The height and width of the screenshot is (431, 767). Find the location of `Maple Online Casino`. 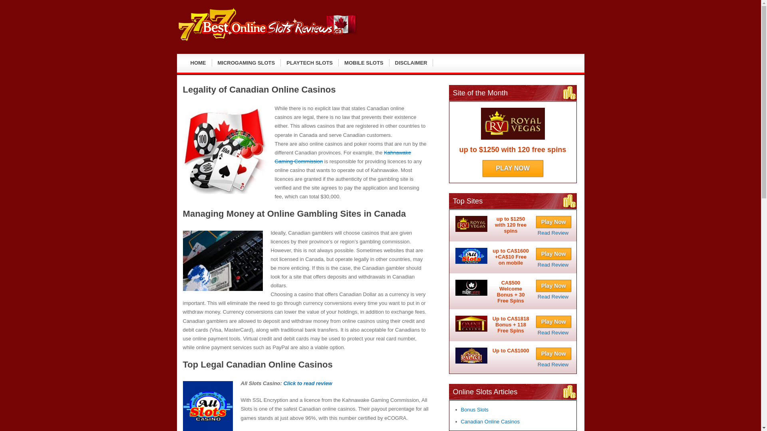

Maple Online Casino is located at coordinates (553, 296).